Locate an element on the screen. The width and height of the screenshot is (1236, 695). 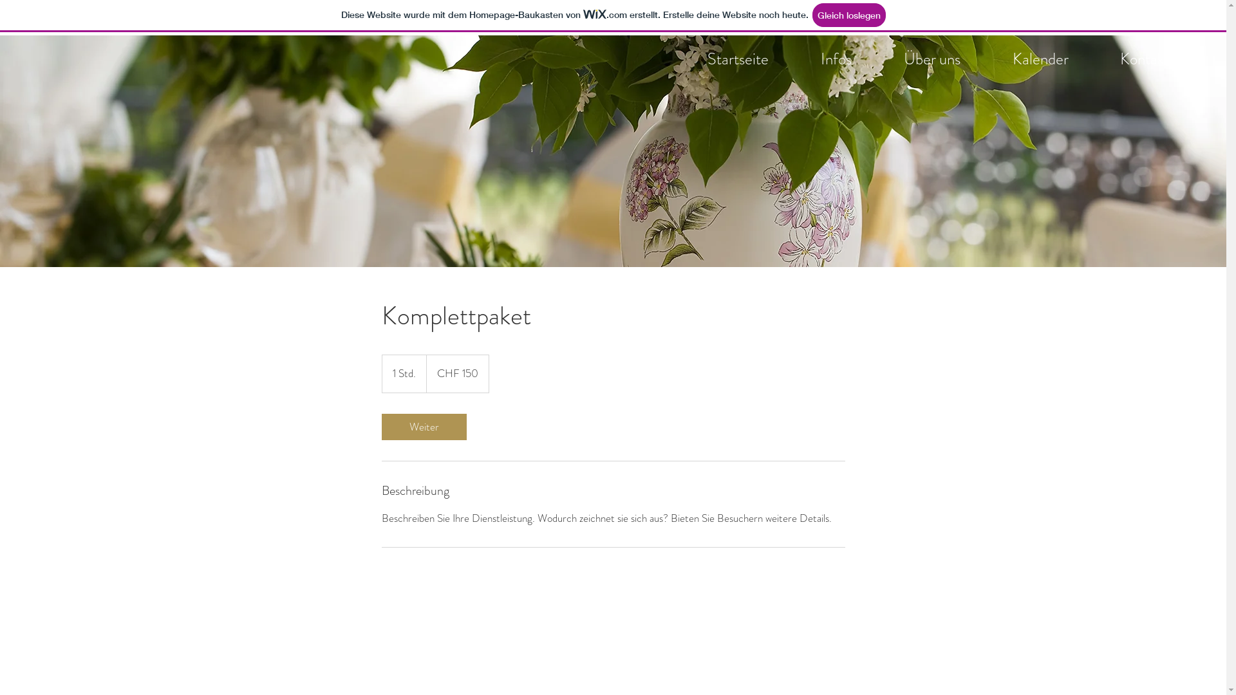
Infos is located at coordinates (836, 59).